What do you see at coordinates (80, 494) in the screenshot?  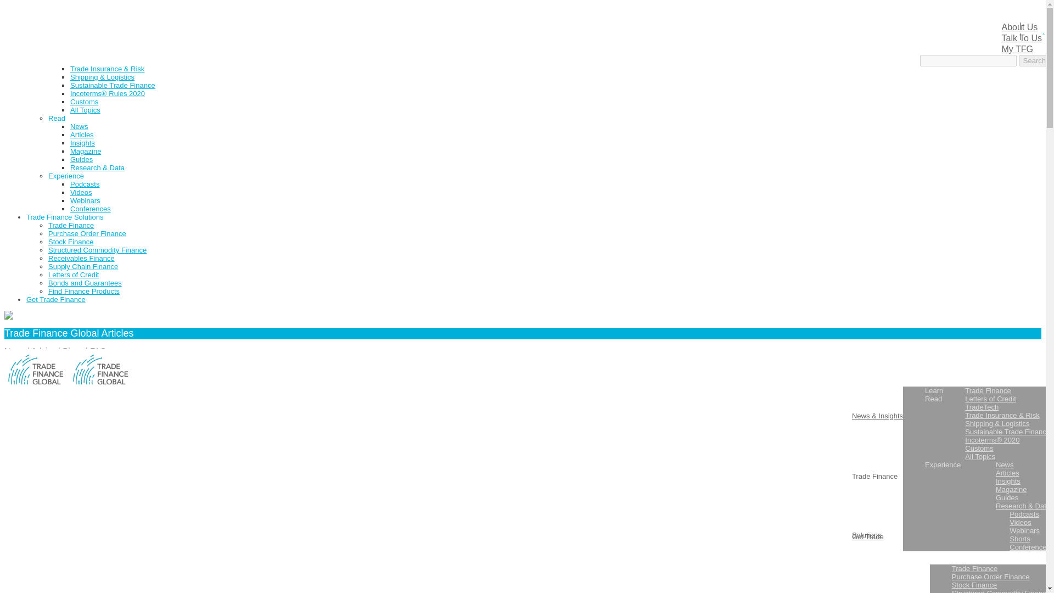 I see `View all posts by Poppie Simmonds` at bounding box center [80, 494].